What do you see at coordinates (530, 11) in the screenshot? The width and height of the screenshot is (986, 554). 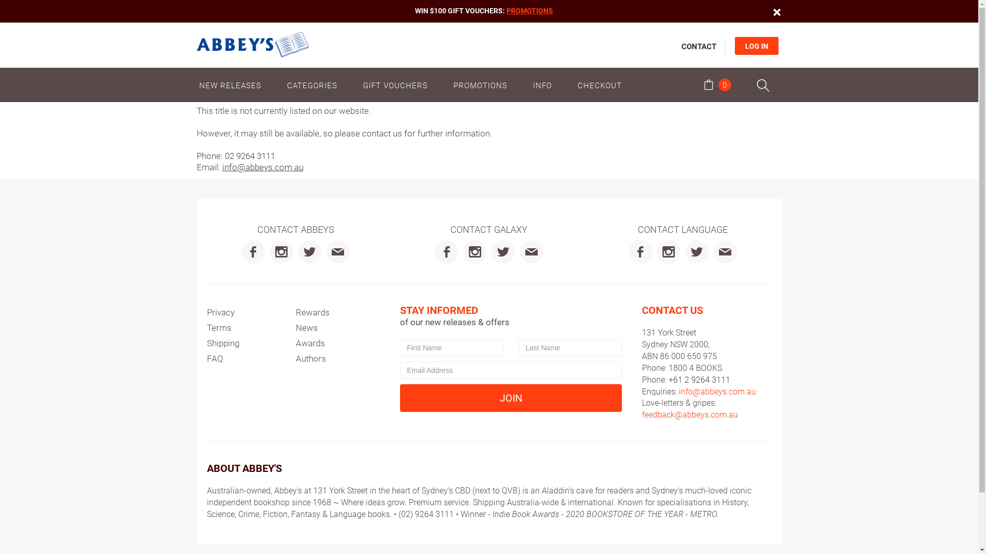 I see `PROMOTIONS` at bounding box center [530, 11].